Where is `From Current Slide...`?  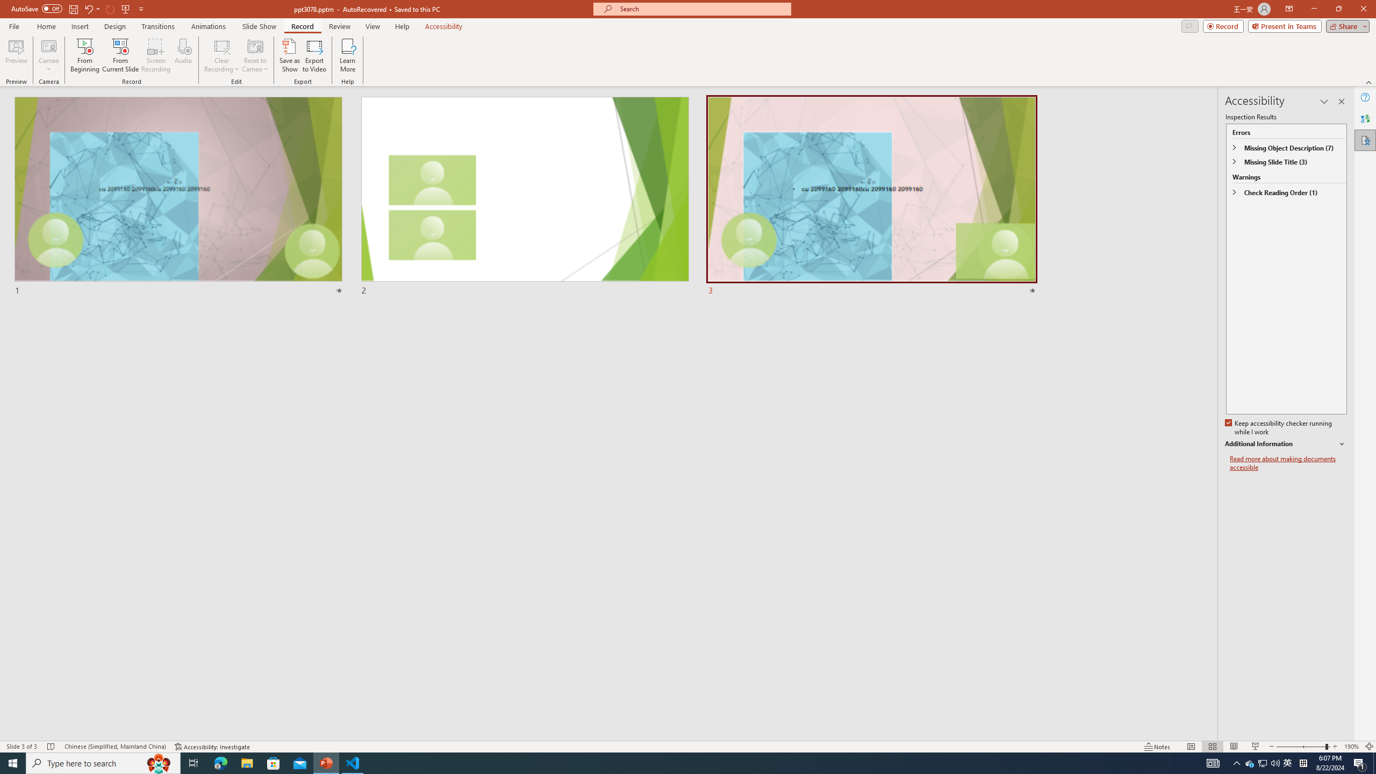
From Current Slide... is located at coordinates (120, 55).